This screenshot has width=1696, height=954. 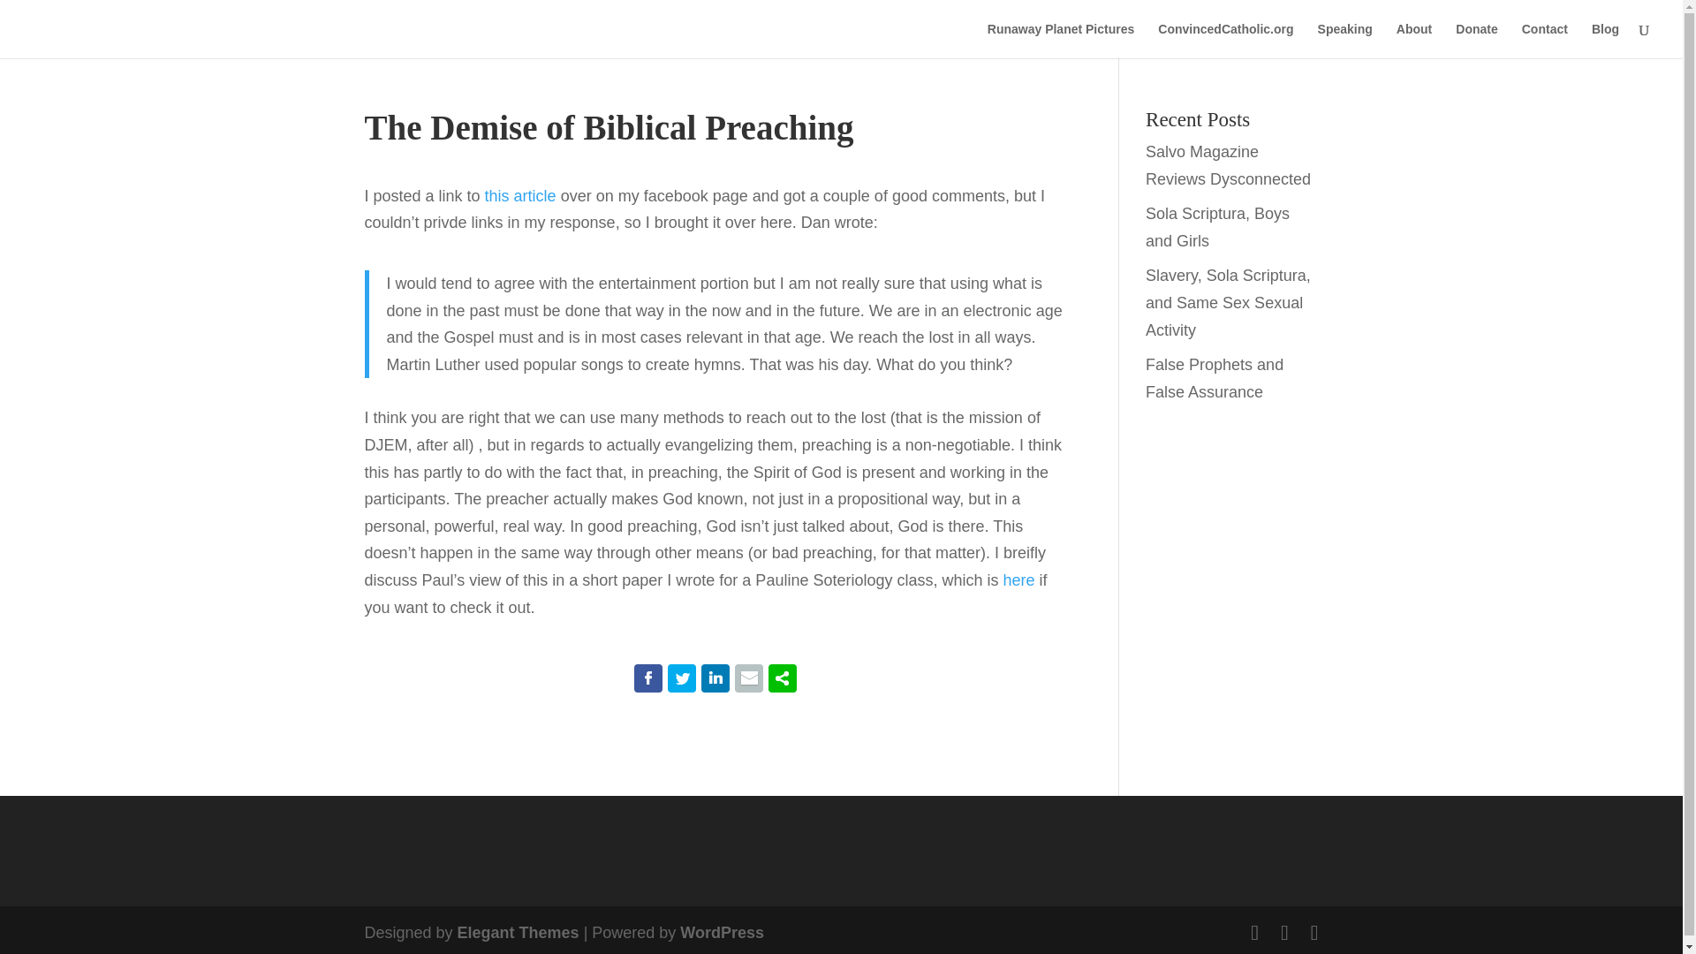 What do you see at coordinates (519, 933) in the screenshot?
I see `Elegant Themes` at bounding box center [519, 933].